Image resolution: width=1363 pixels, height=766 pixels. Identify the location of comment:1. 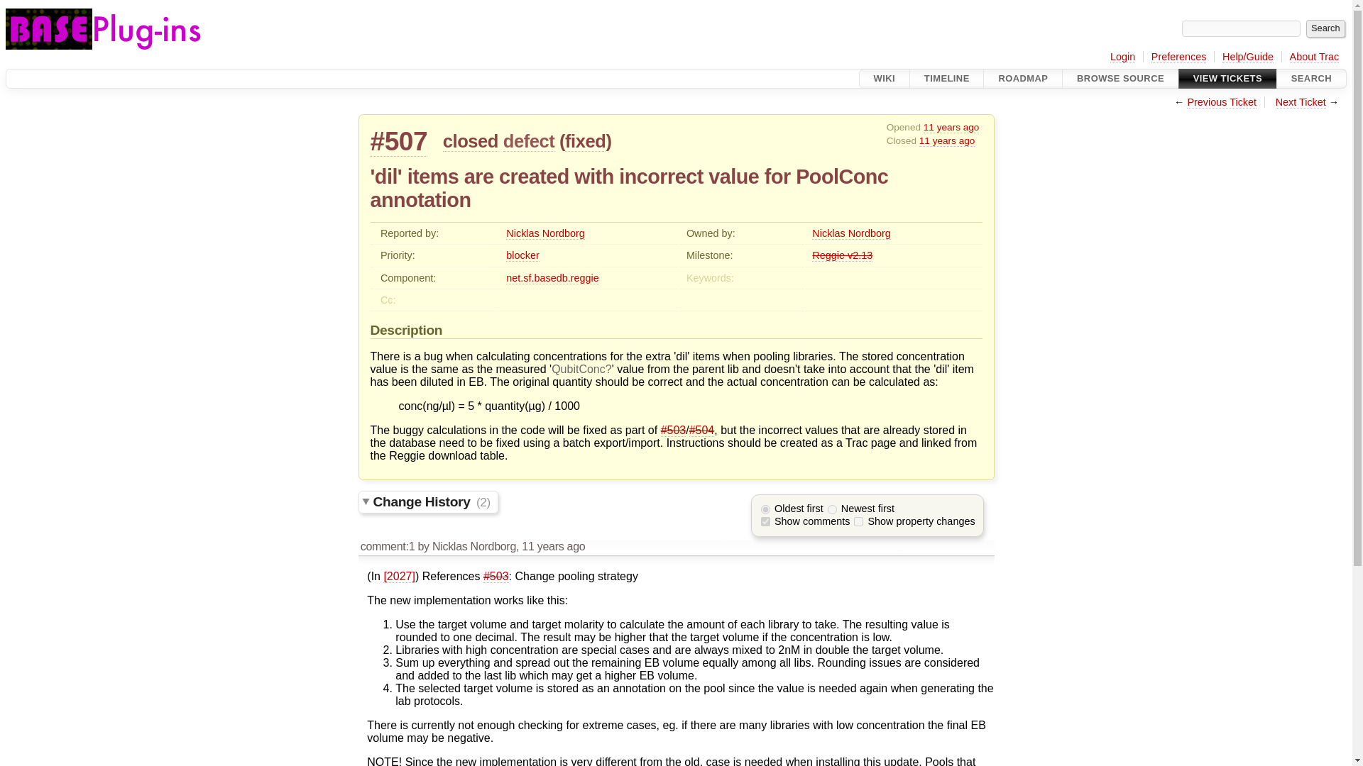
(388, 546).